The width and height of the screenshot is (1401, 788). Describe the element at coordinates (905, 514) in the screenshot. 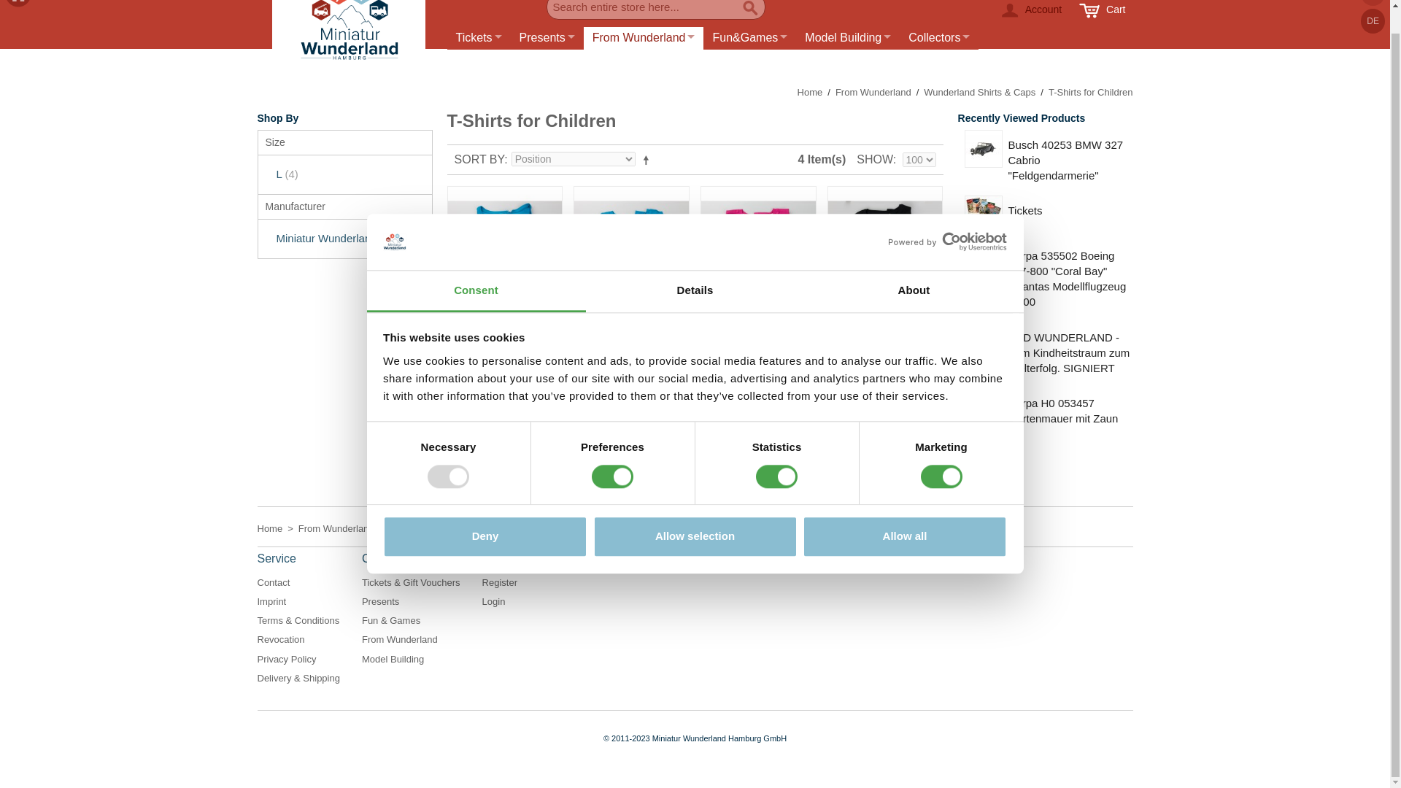

I see `Allow all` at that location.